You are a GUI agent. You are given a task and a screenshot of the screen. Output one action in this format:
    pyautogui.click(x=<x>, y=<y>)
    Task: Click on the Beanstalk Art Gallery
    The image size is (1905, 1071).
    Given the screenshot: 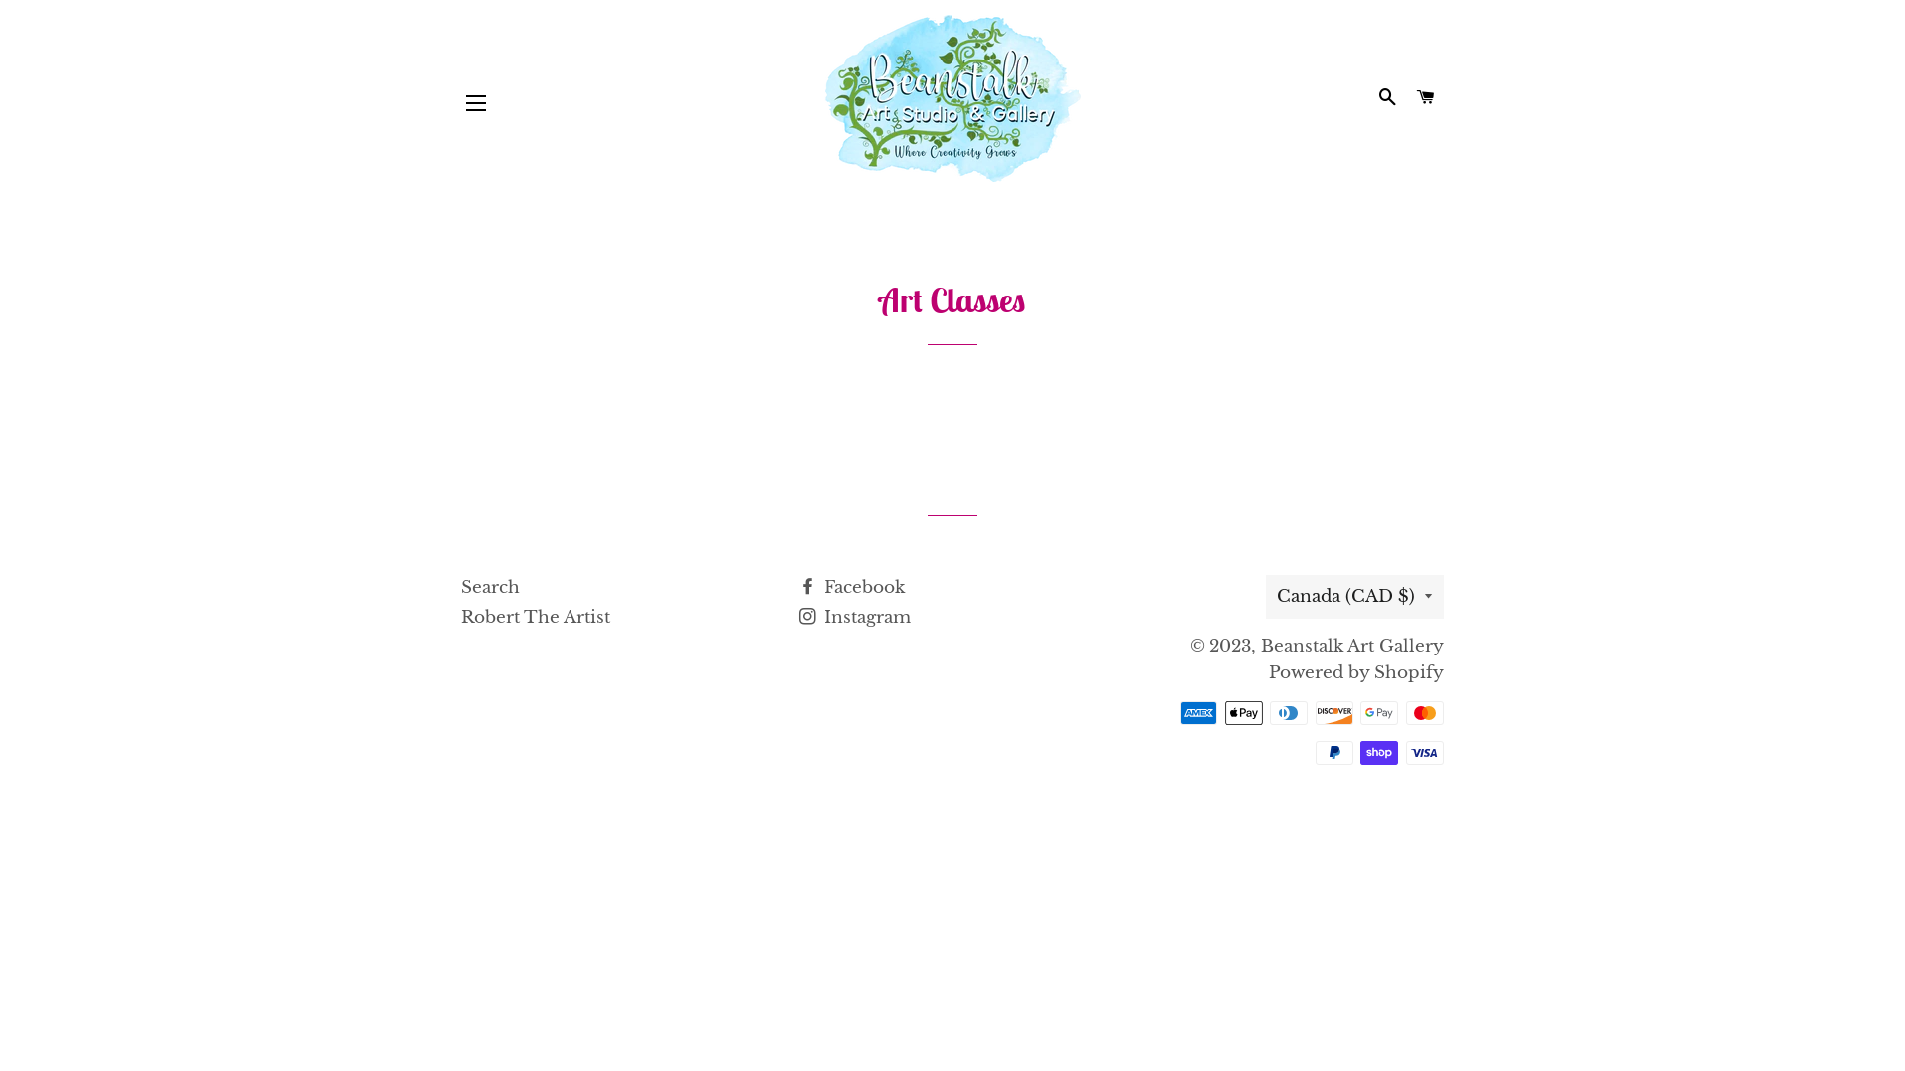 What is the action you would take?
    pyautogui.click(x=1352, y=647)
    